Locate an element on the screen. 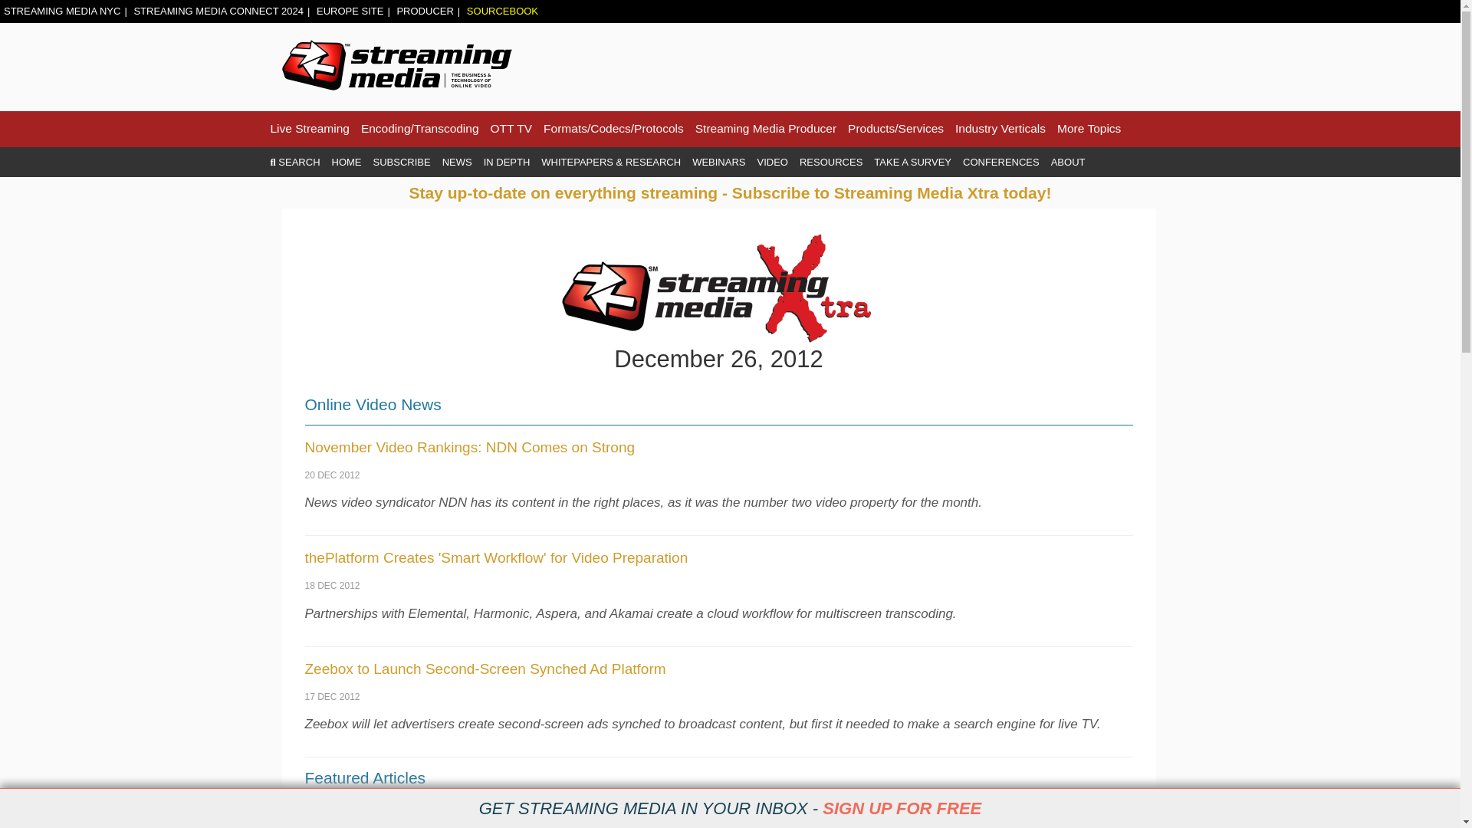 The width and height of the screenshot is (1472, 828). STREAMING MEDIA CONNECT 2024 is located at coordinates (218, 11).